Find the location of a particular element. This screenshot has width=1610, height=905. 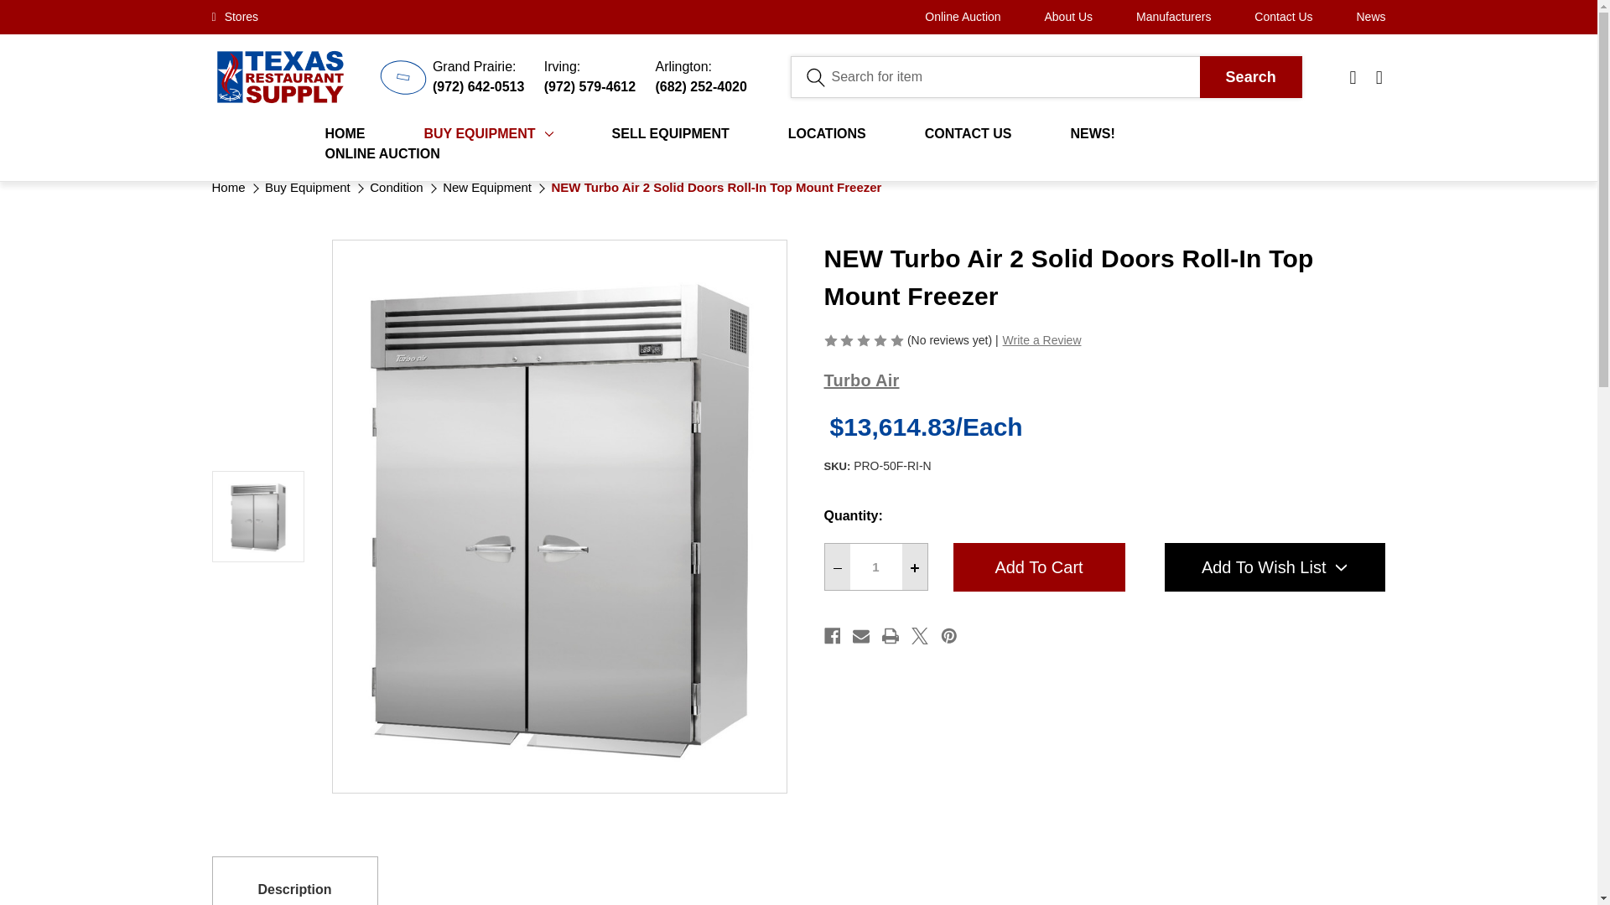

pro-50f-ri-n is located at coordinates (258, 515).